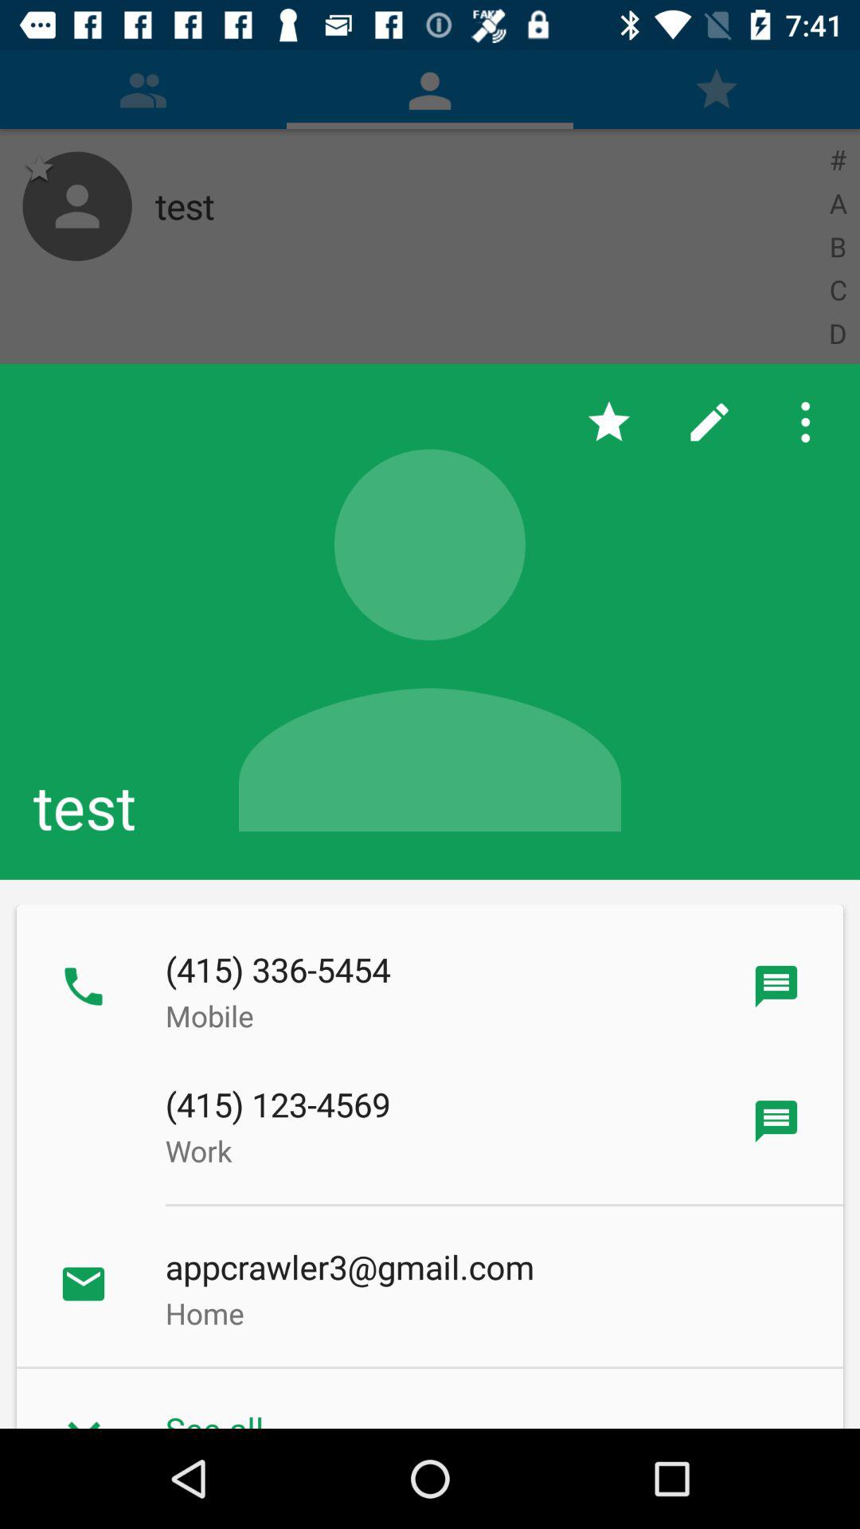  Describe the element at coordinates (809, 422) in the screenshot. I see `open item above test app` at that location.